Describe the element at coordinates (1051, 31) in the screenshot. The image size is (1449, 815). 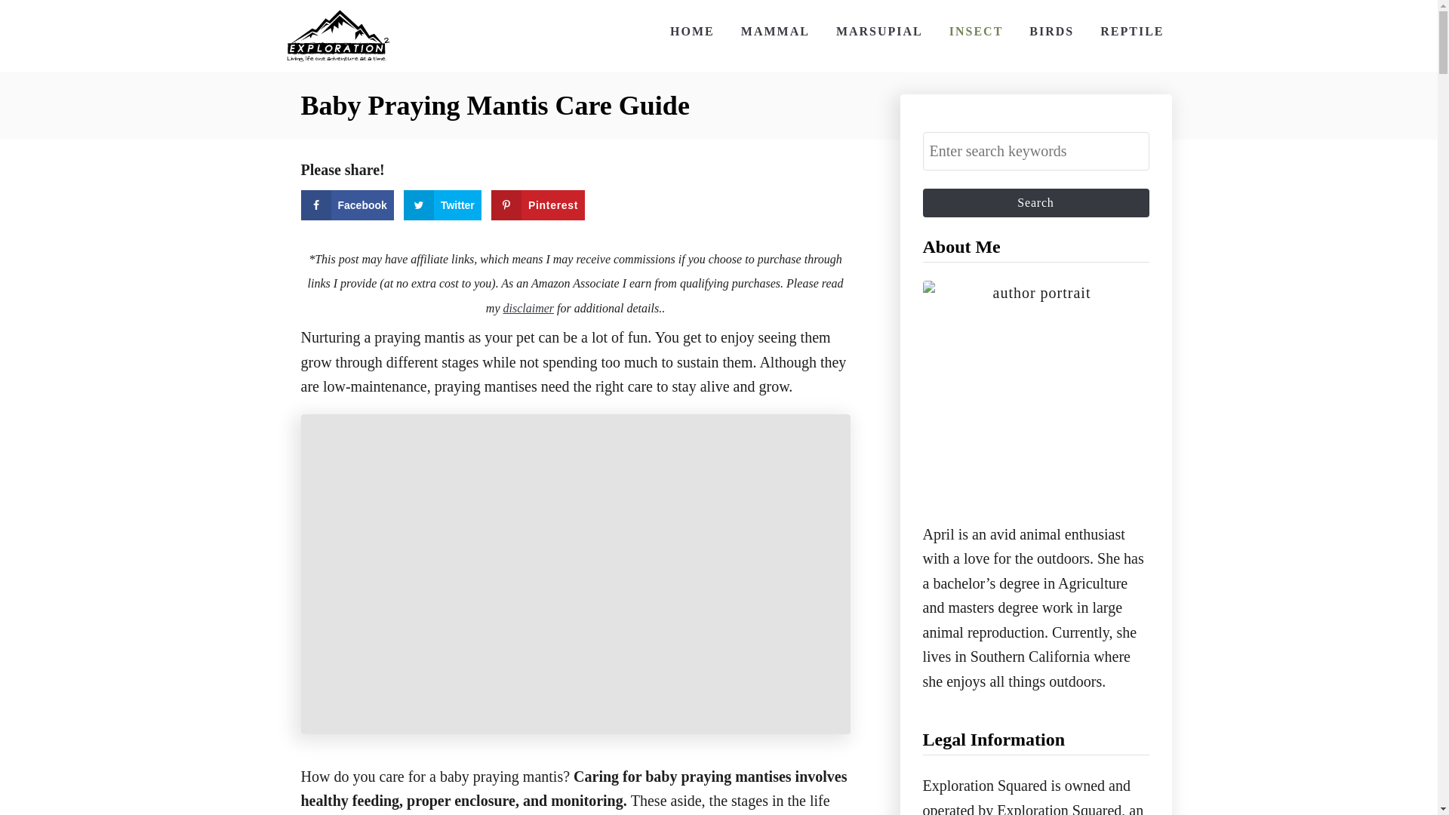
I see `BIRDS` at that location.